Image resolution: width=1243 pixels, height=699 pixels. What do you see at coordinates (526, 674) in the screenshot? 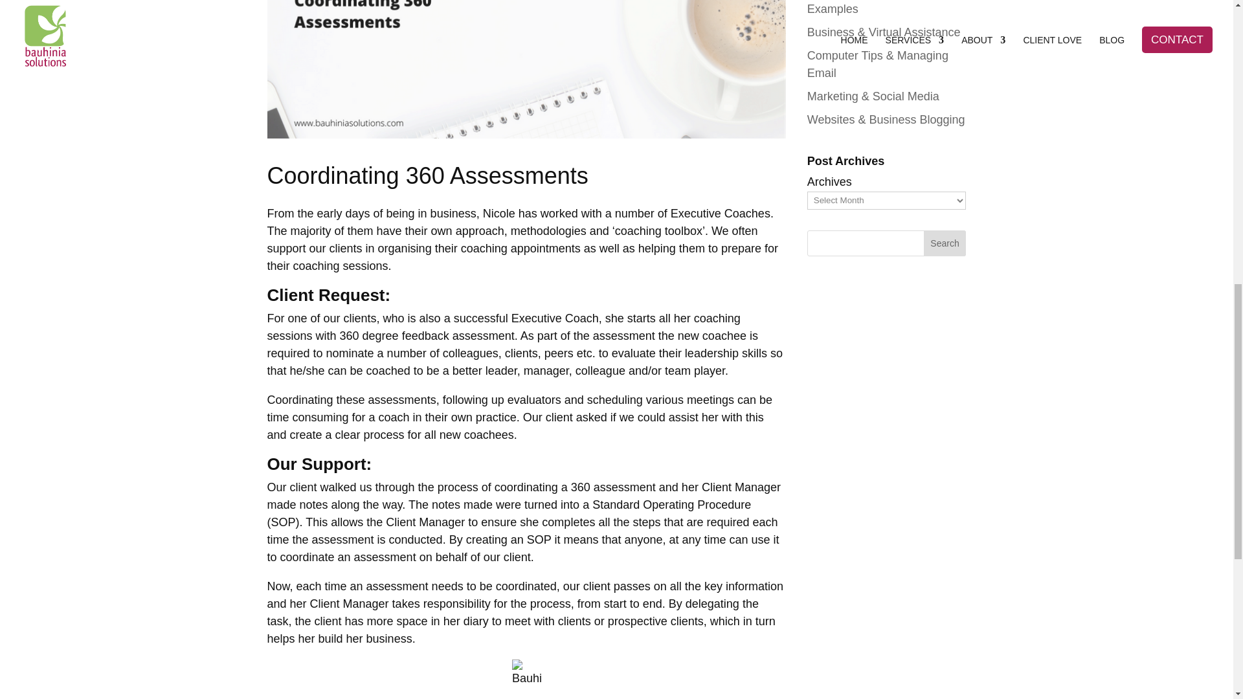
I see `Bauhinia Solutions Flower` at bounding box center [526, 674].